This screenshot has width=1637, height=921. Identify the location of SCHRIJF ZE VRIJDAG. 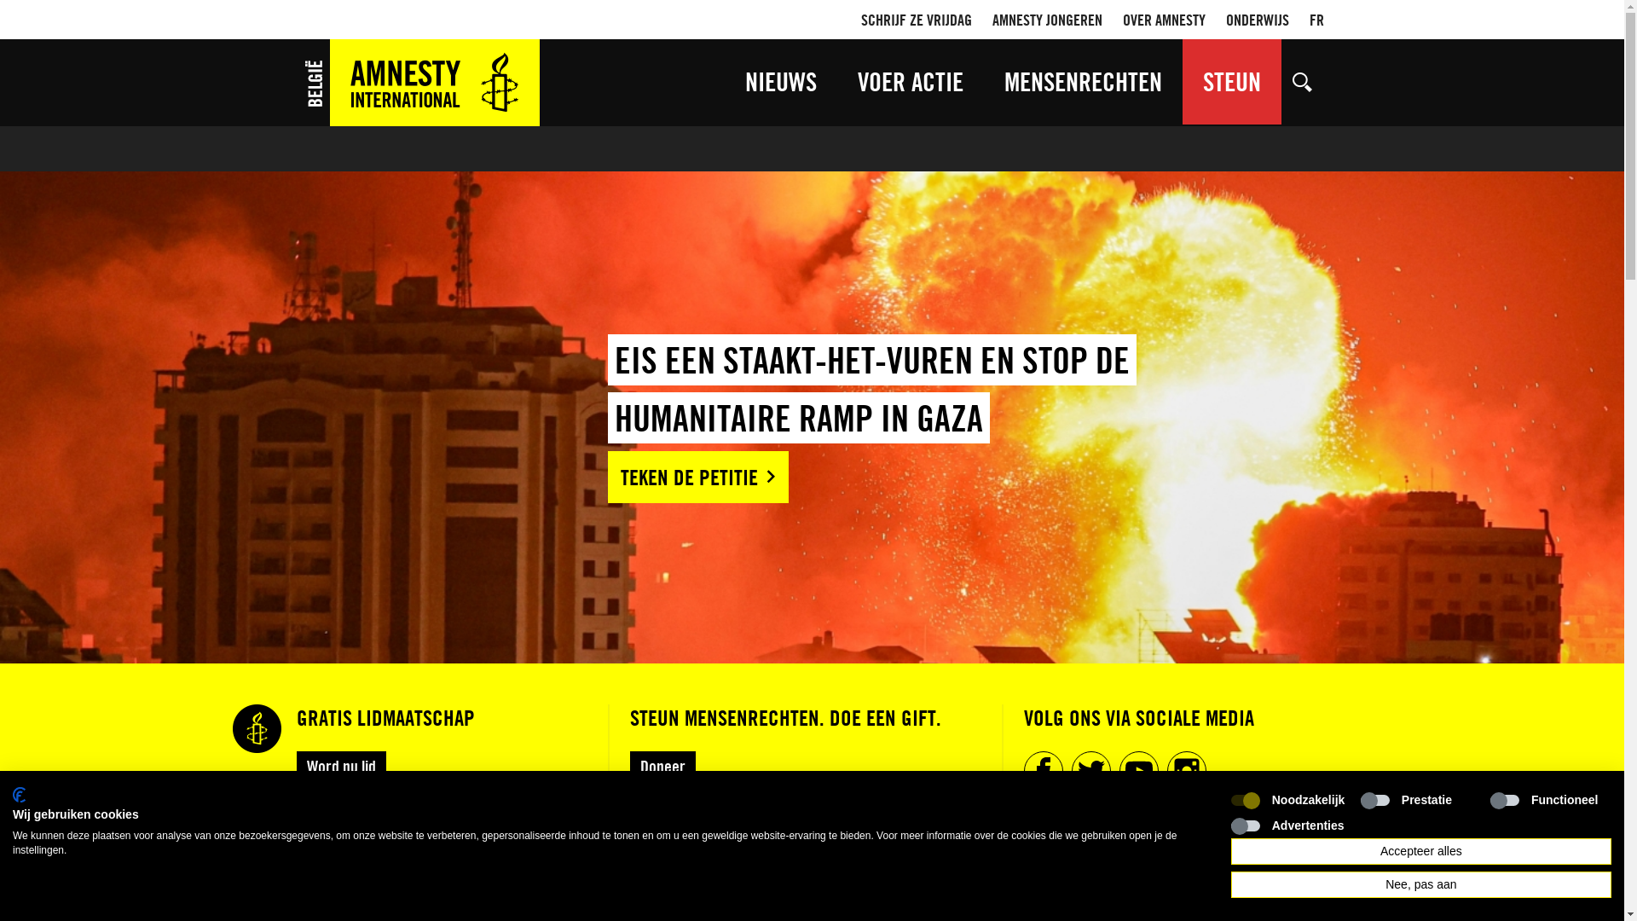
(916, 20).